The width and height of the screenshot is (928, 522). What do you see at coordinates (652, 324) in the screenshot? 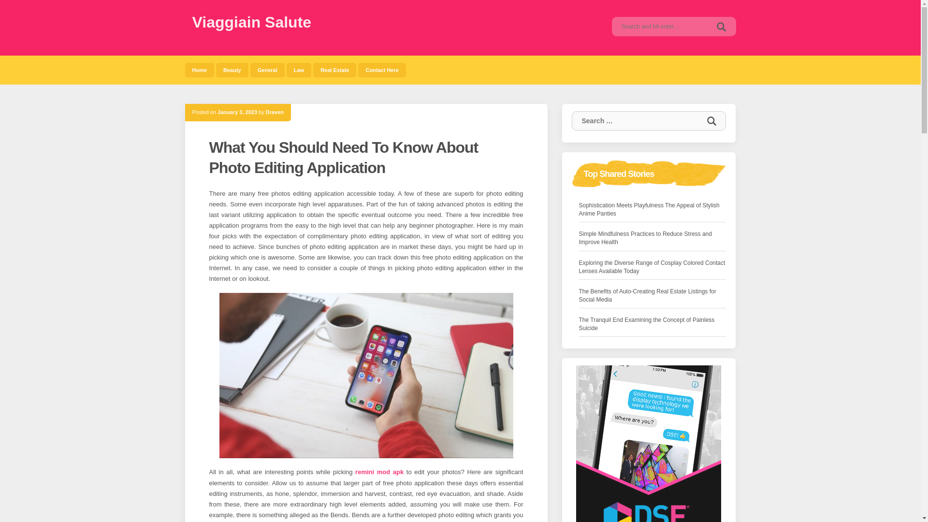
I see `The Tranquil End Examining the Concept of Painless Suicide` at bounding box center [652, 324].